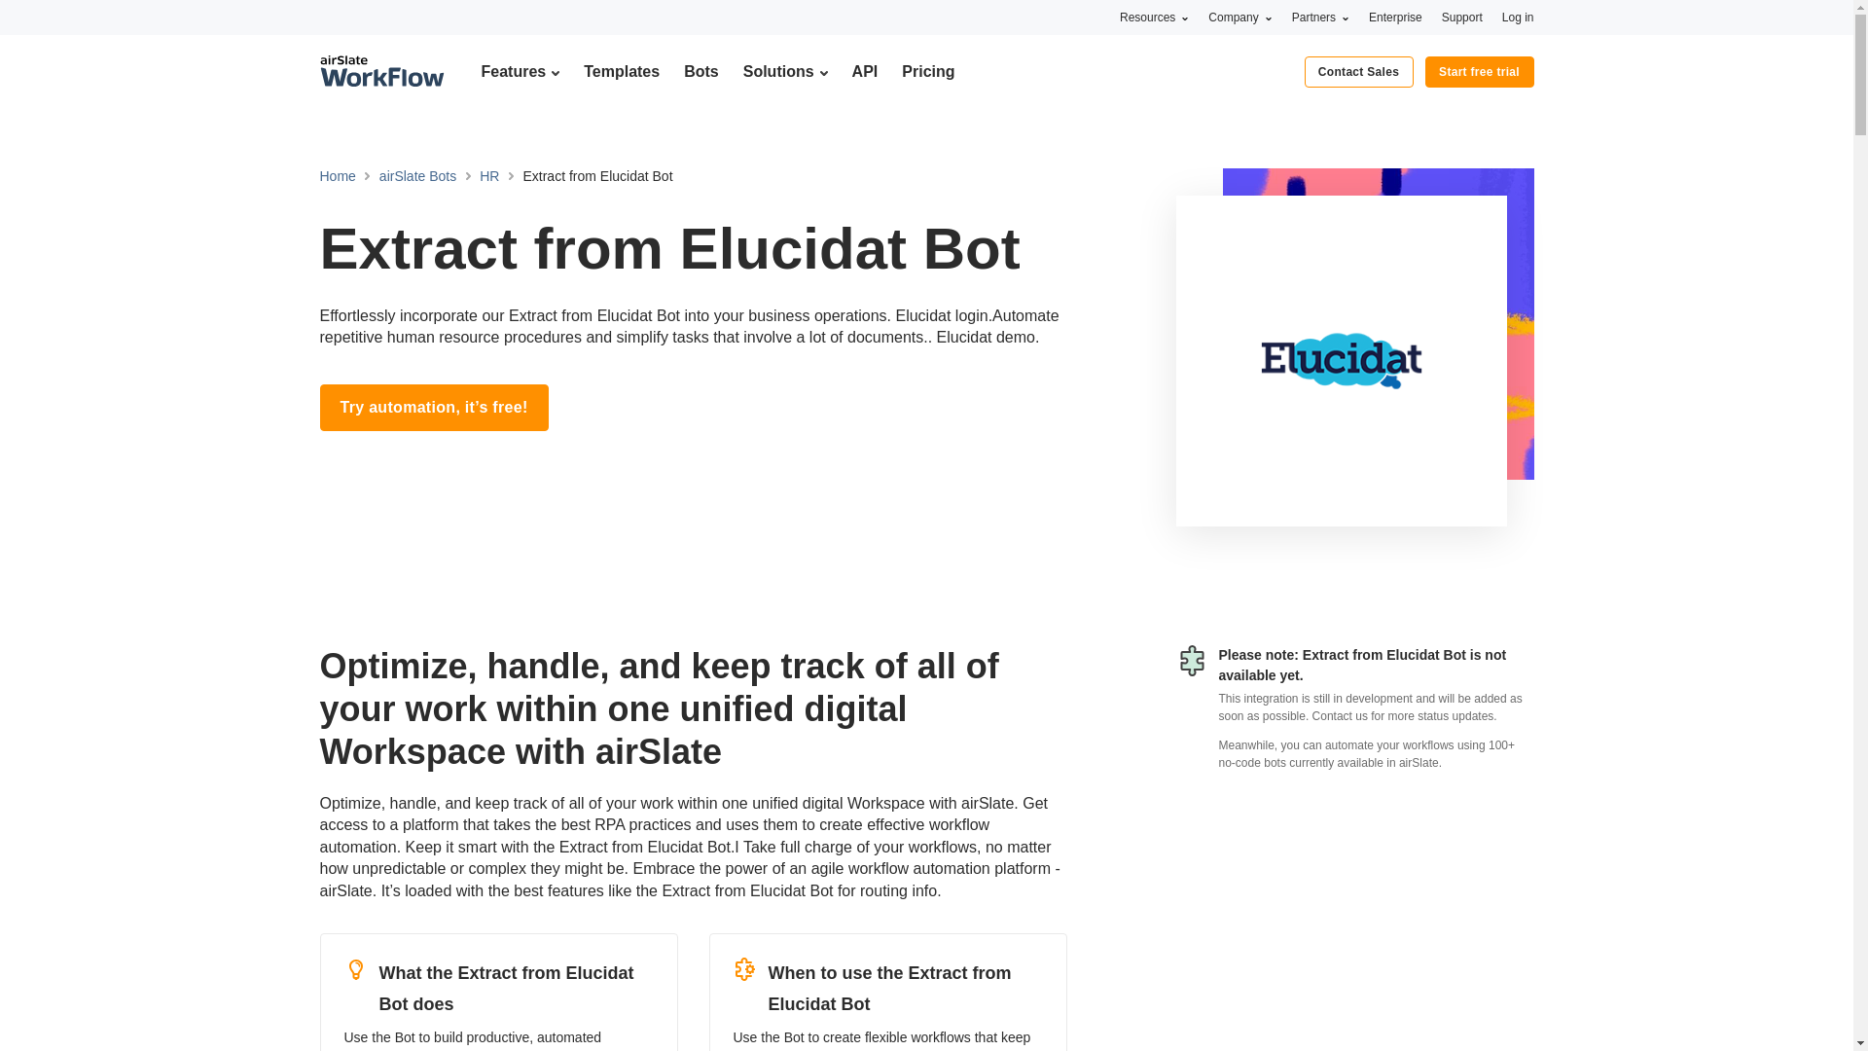 This screenshot has height=1051, width=1868. What do you see at coordinates (1320, 17) in the screenshot?
I see `Partners` at bounding box center [1320, 17].